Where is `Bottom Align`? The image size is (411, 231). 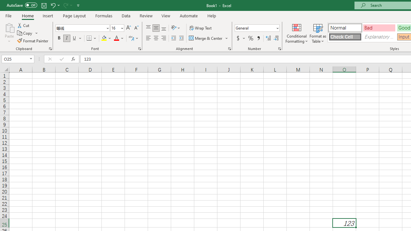
Bottom Align is located at coordinates (164, 28).